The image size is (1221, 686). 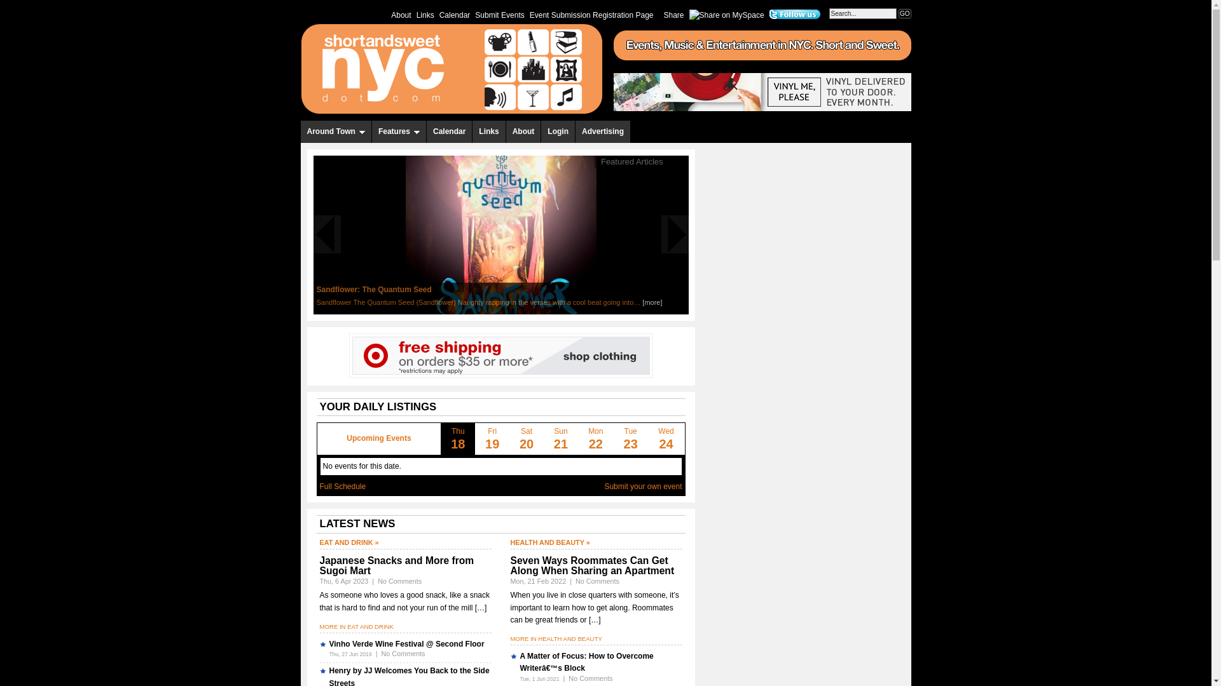 I want to click on Featured Articles, so click(x=632, y=161).